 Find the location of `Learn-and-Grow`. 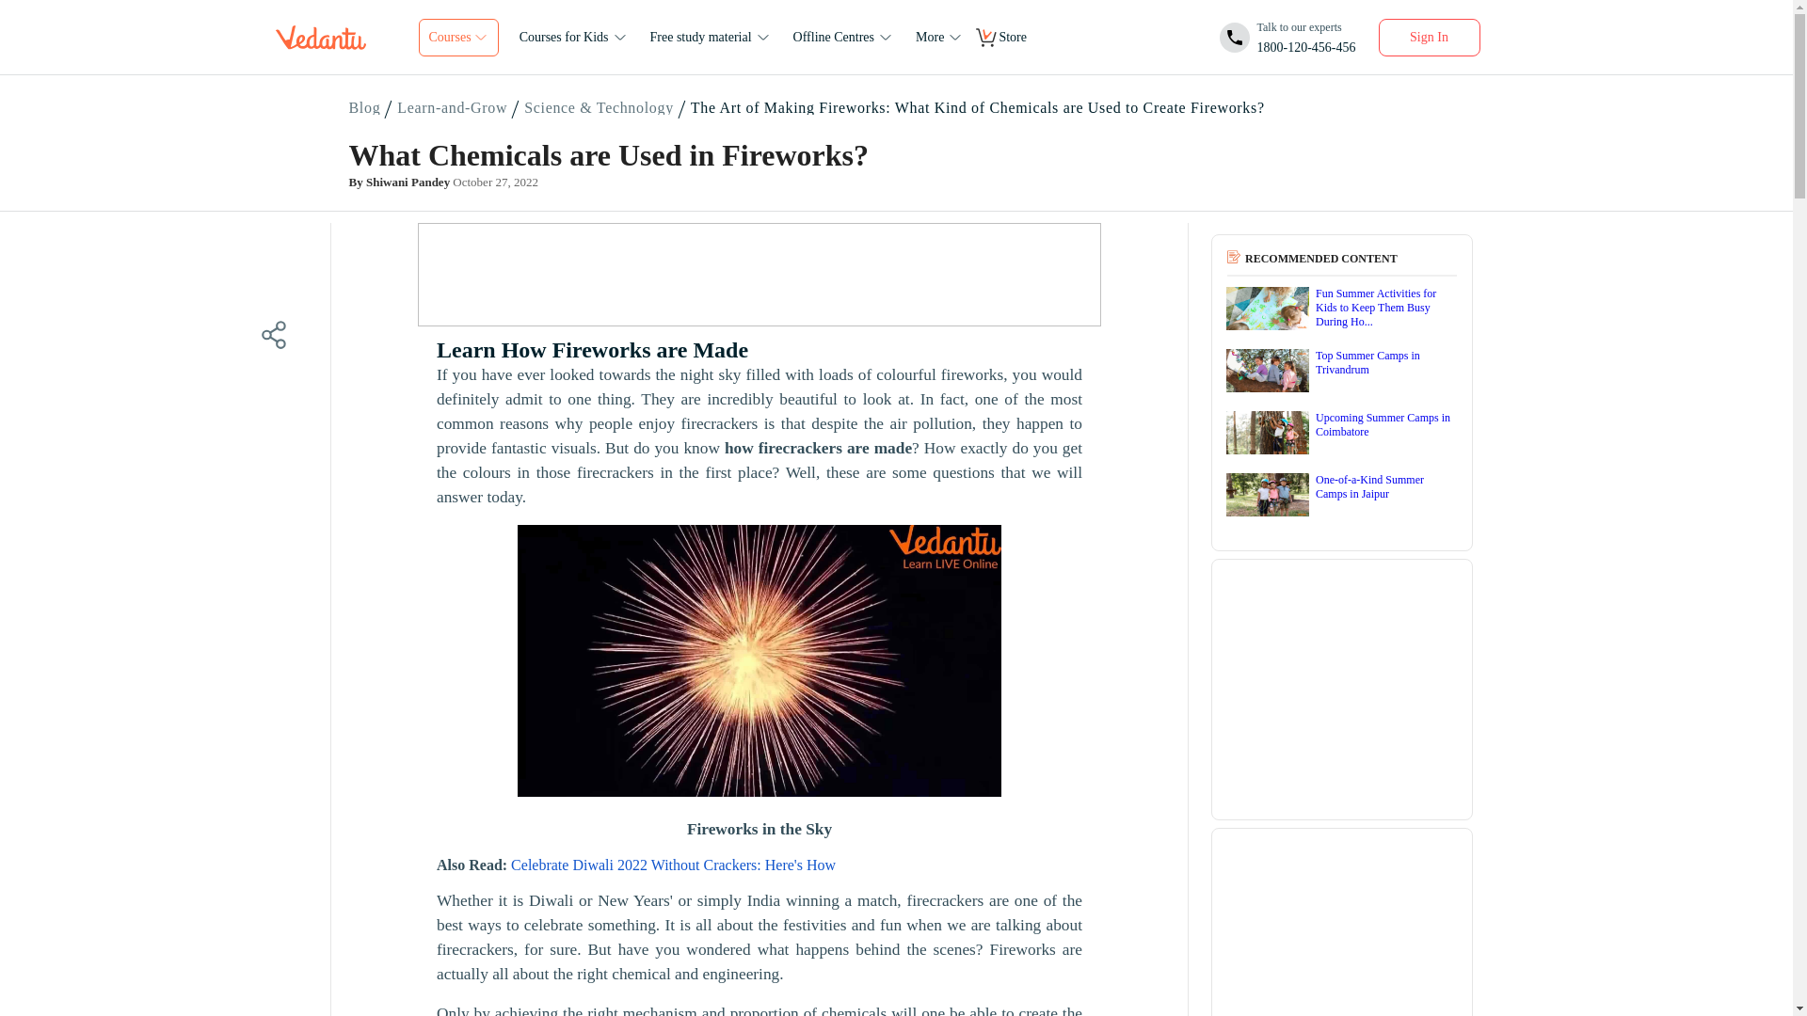

Learn-and-Grow is located at coordinates (845, 38).